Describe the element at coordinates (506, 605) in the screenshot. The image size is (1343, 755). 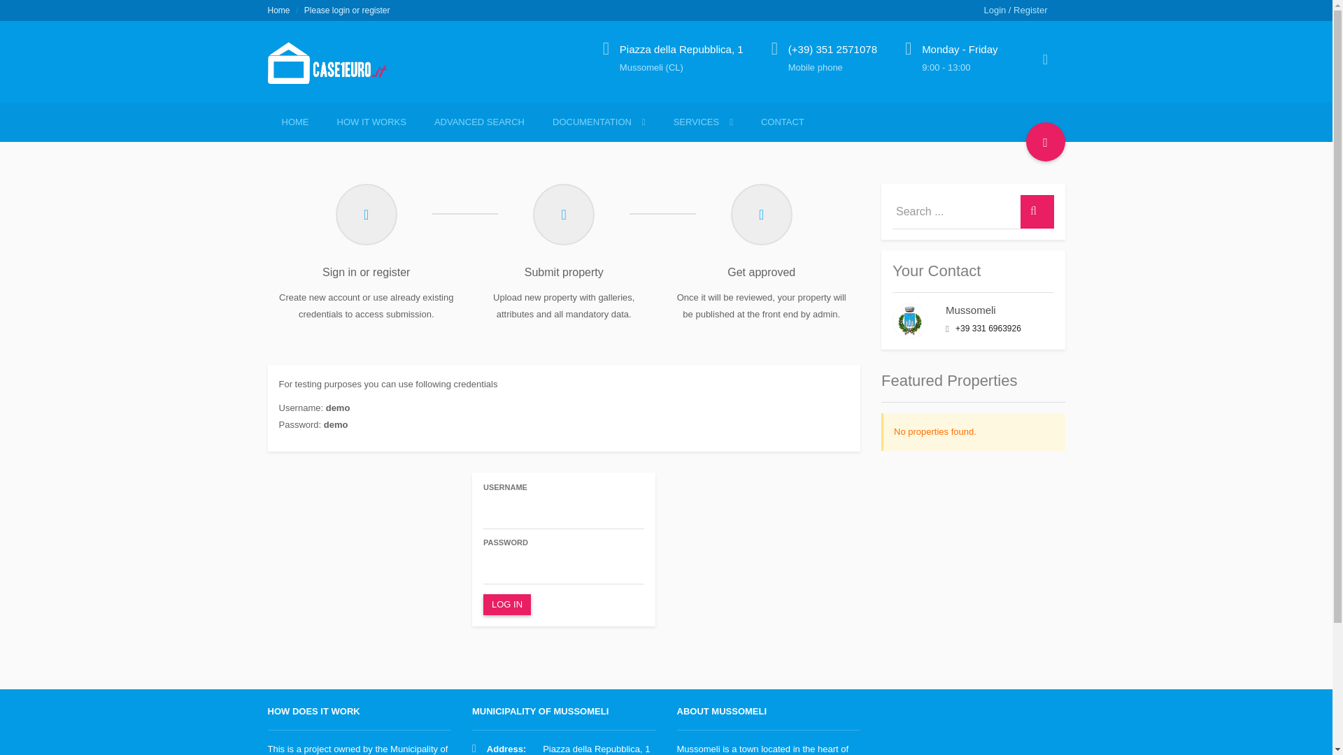
I see `LOG IN` at that location.